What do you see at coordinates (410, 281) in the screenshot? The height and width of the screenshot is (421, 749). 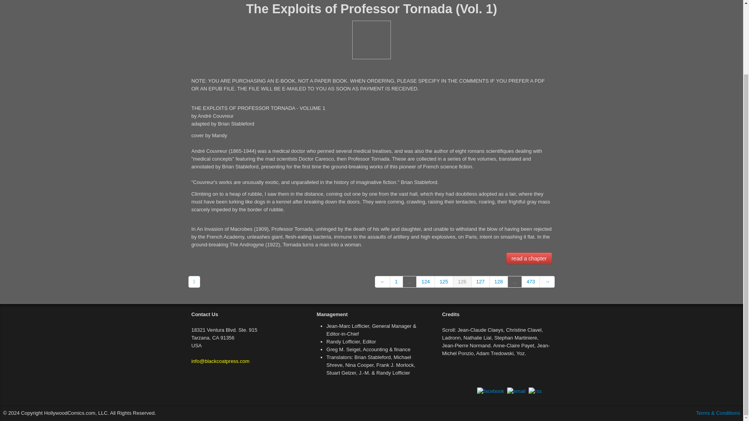 I see `...` at bounding box center [410, 281].